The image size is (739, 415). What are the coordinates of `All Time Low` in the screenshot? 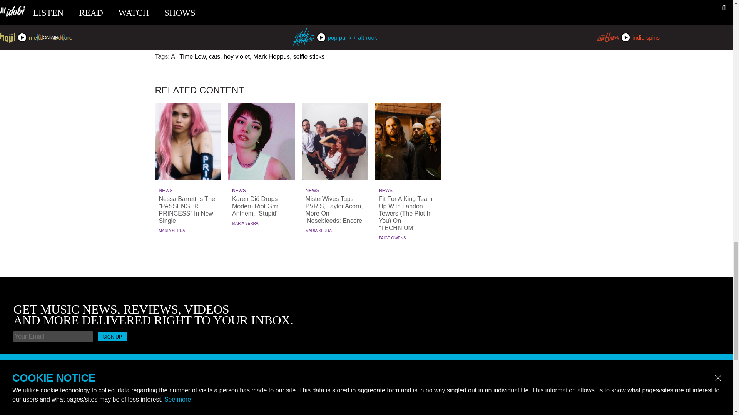 It's located at (188, 56).